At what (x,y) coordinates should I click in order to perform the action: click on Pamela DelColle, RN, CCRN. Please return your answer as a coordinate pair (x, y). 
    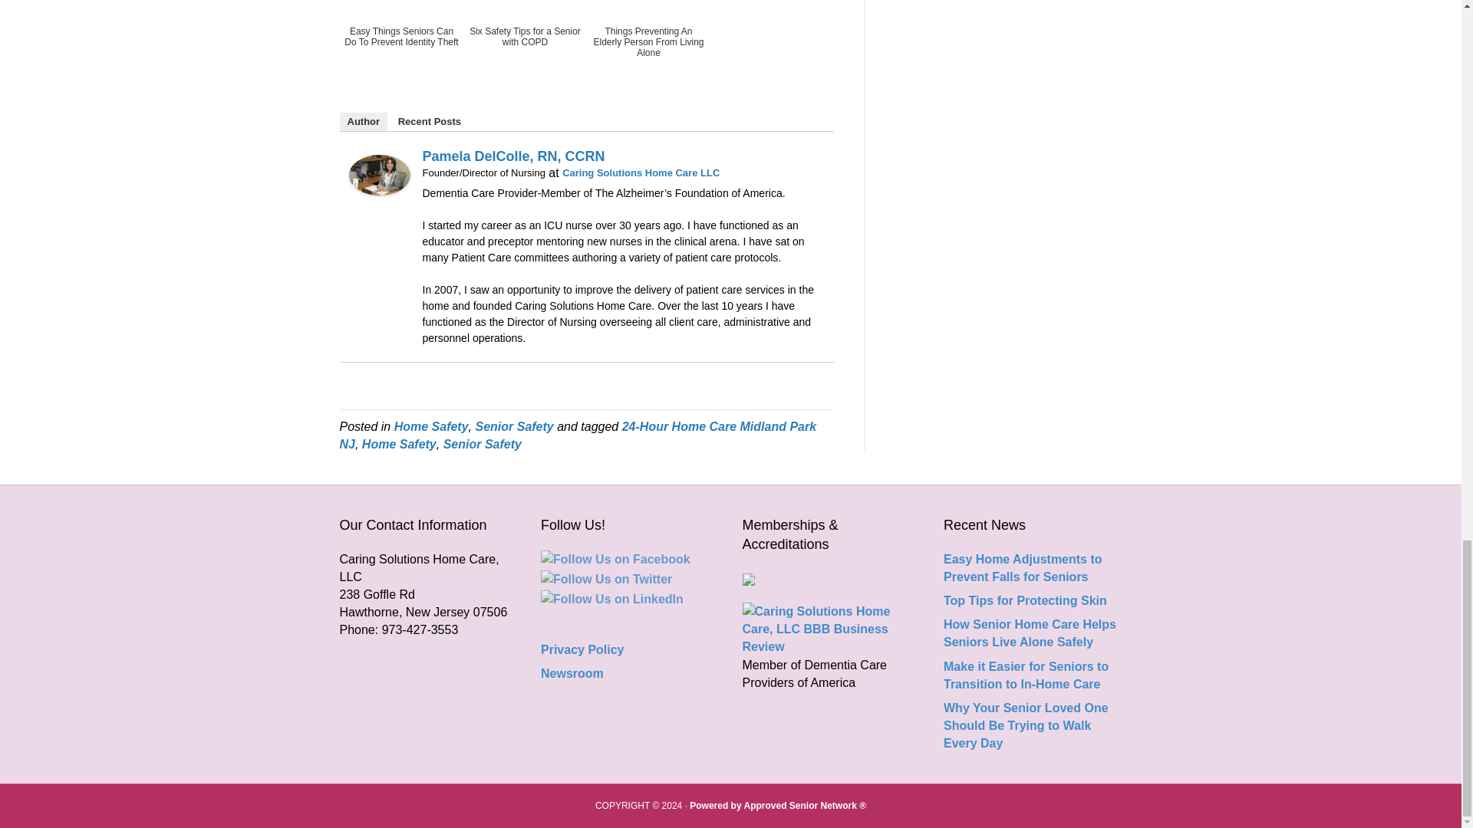
    Looking at the image, I should click on (378, 175).